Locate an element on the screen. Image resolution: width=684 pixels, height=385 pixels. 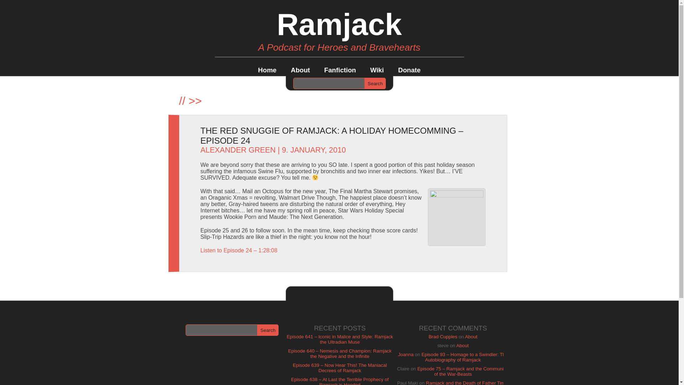
Search is located at coordinates (268, 330).